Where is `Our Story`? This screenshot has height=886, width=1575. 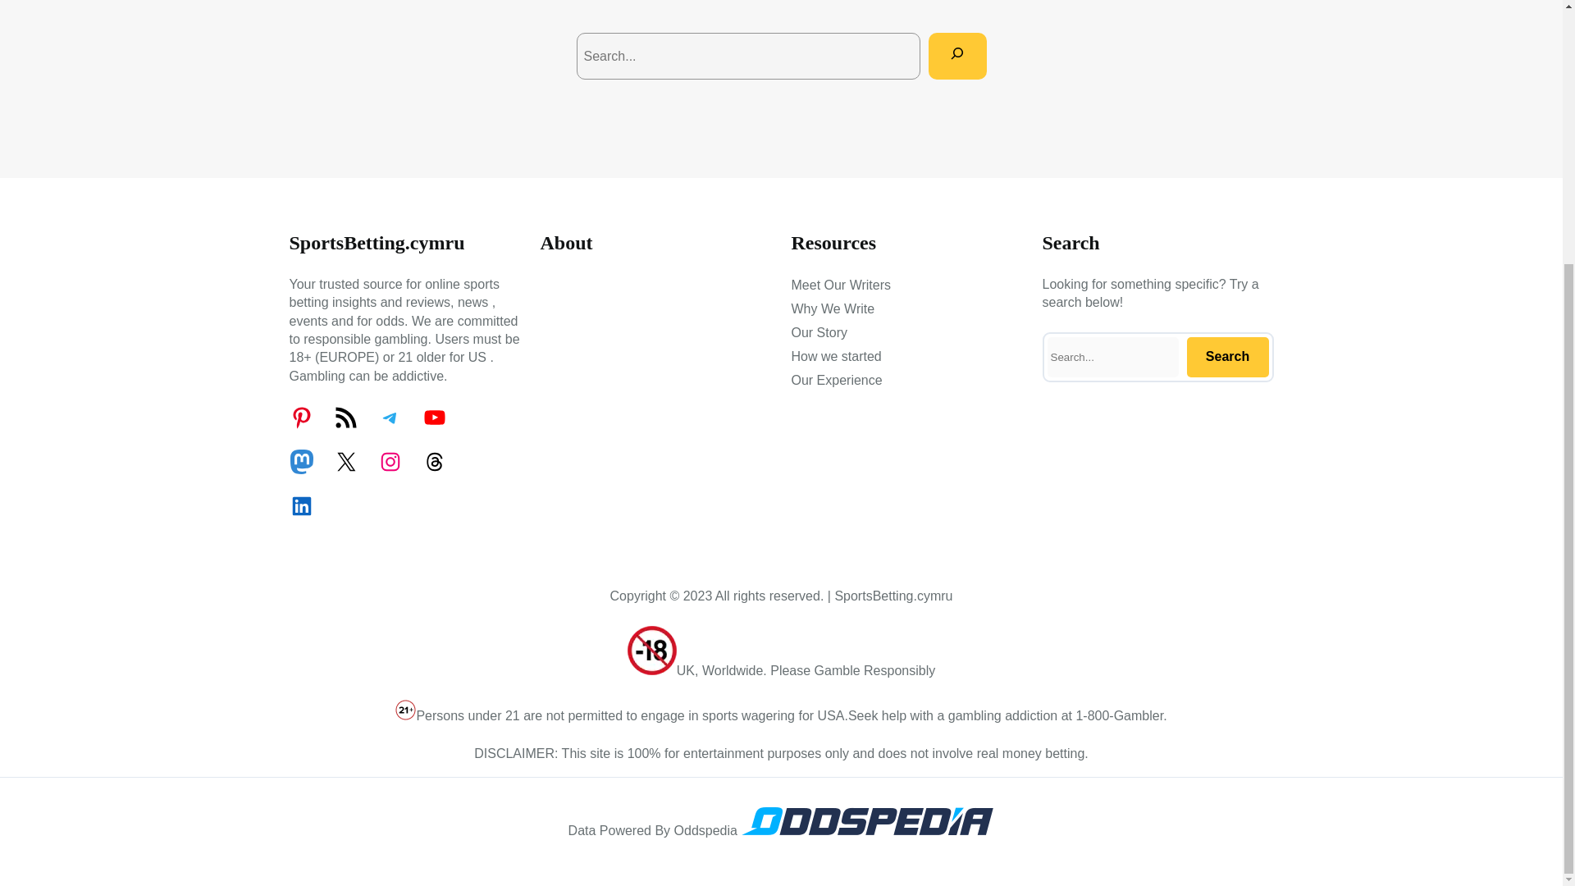 Our Story is located at coordinates (819, 333).